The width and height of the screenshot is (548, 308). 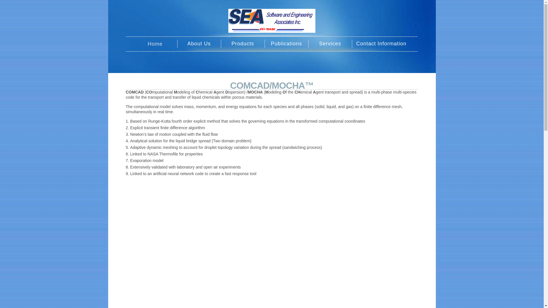 What do you see at coordinates (381, 44) in the screenshot?
I see `Contact Information` at bounding box center [381, 44].